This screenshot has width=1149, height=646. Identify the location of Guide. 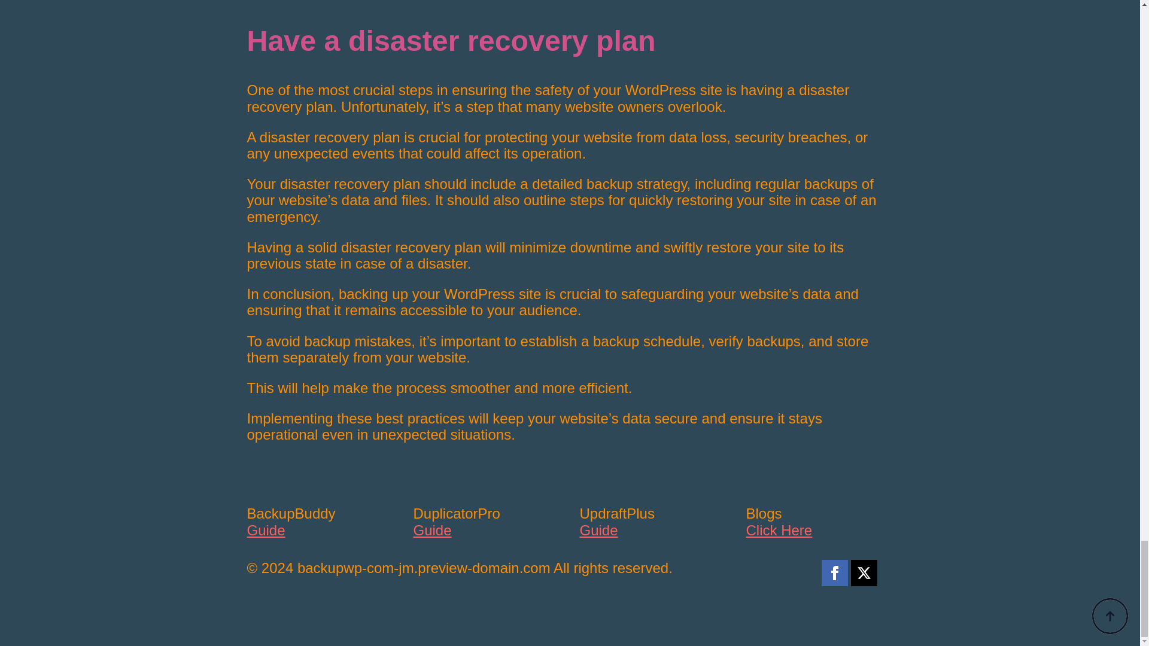
(432, 530).